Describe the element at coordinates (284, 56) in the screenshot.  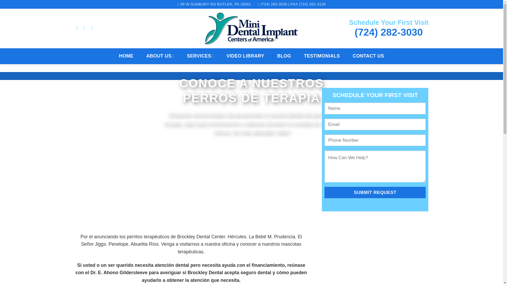
I see `BLOG` at that location.